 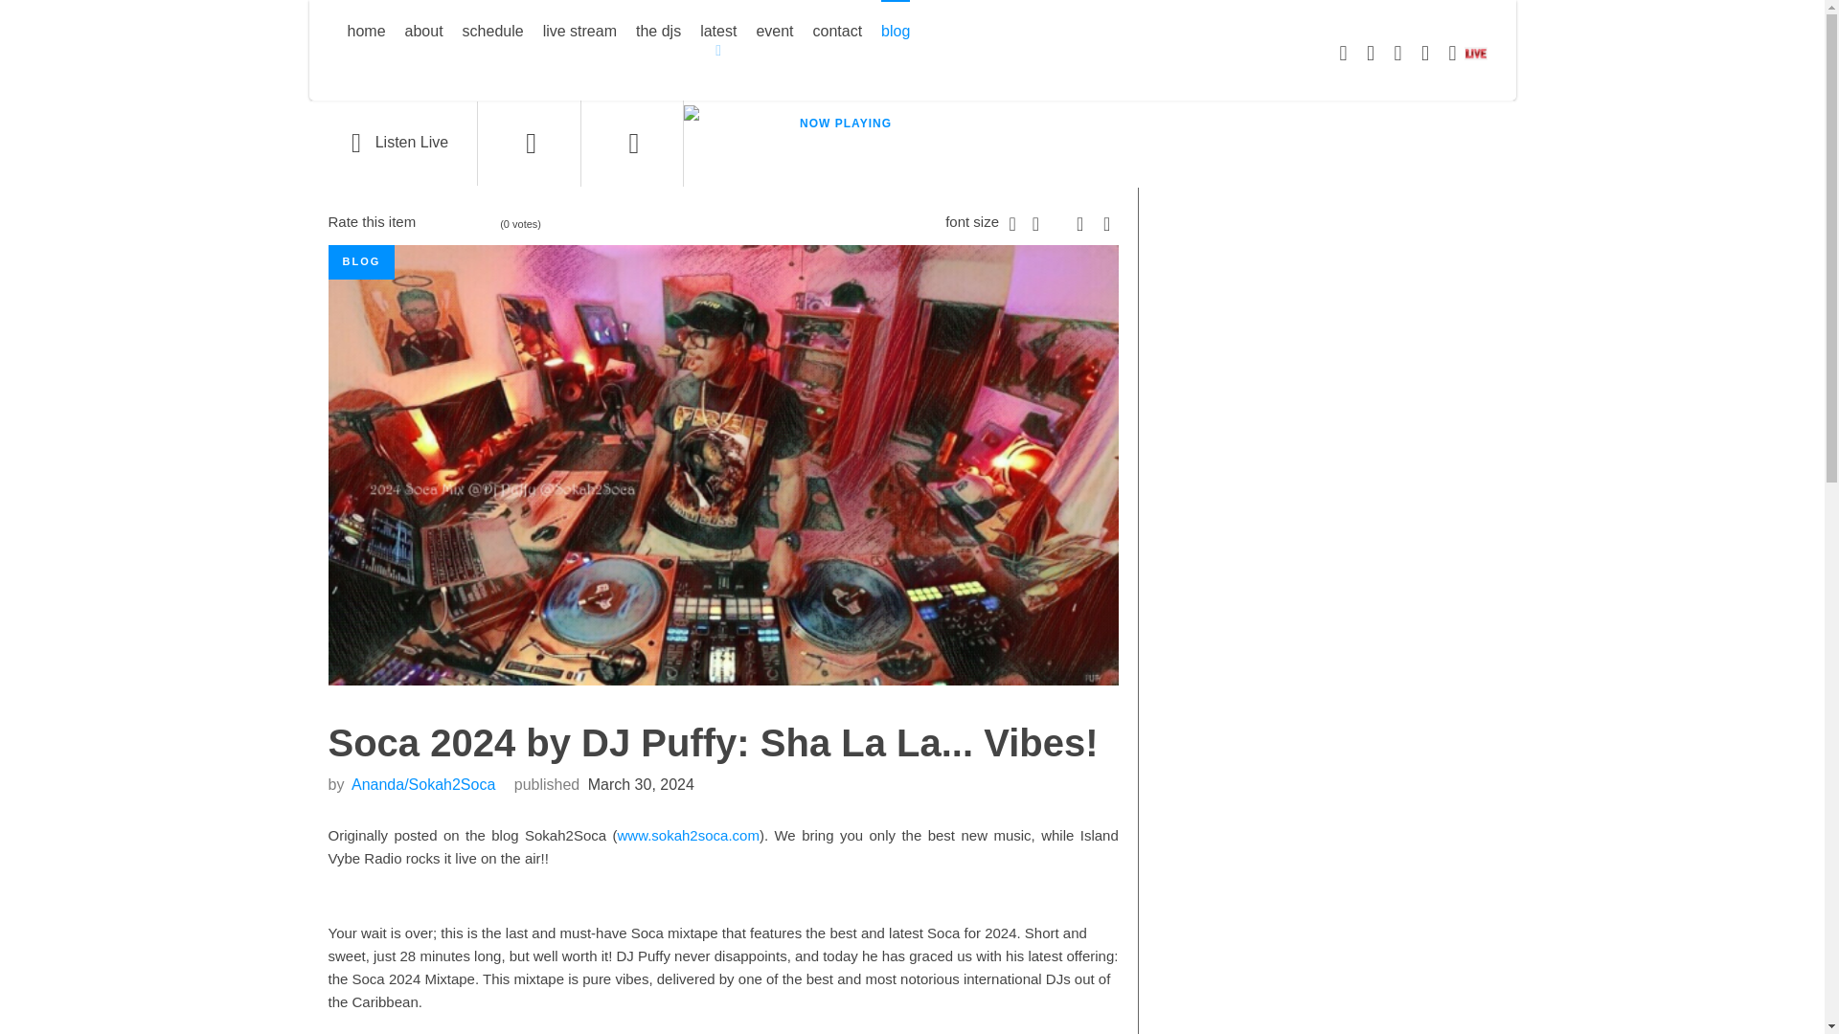 I want to click on 5 stars out of 5, so click(x=458, y=224).